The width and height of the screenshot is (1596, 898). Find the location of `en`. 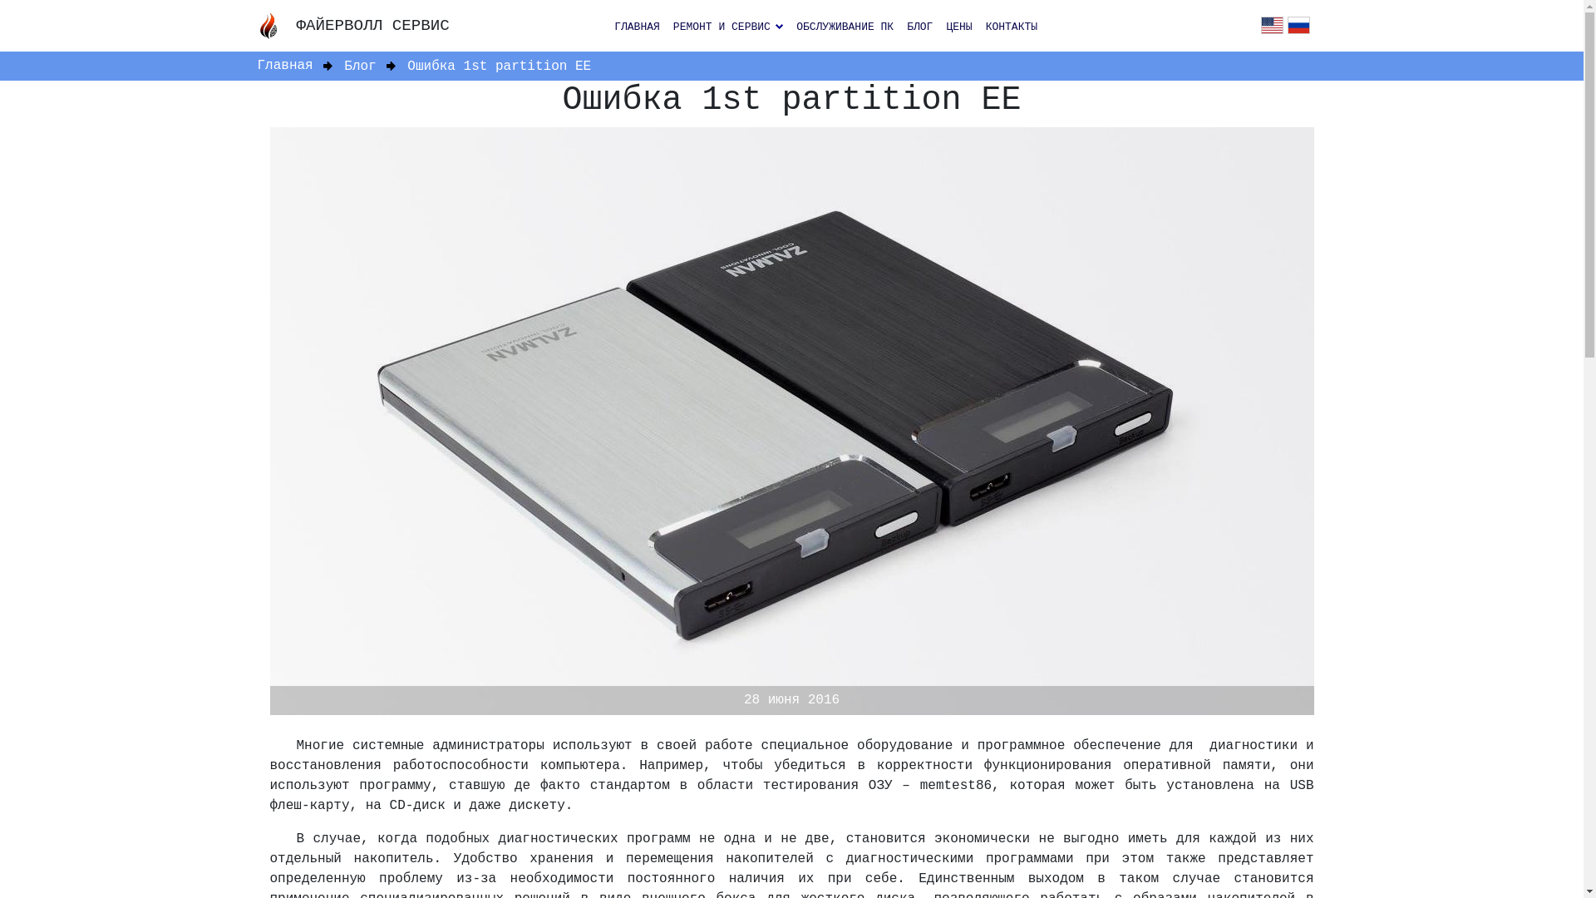

en is located at coordinates (1272, 27).